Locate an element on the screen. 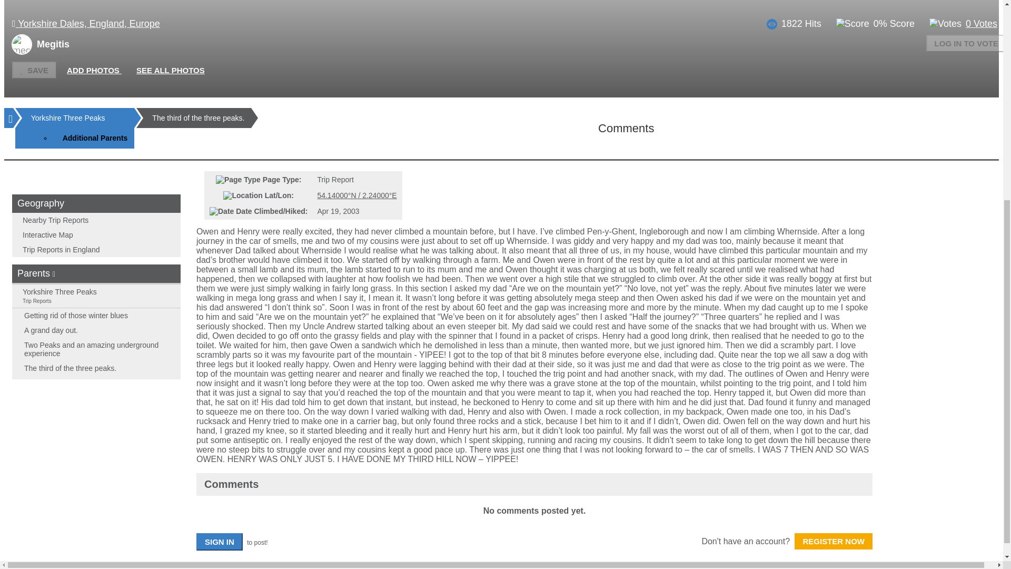 This screenshot has height=569, width=1011. Date is located at coordinates (221, 211).